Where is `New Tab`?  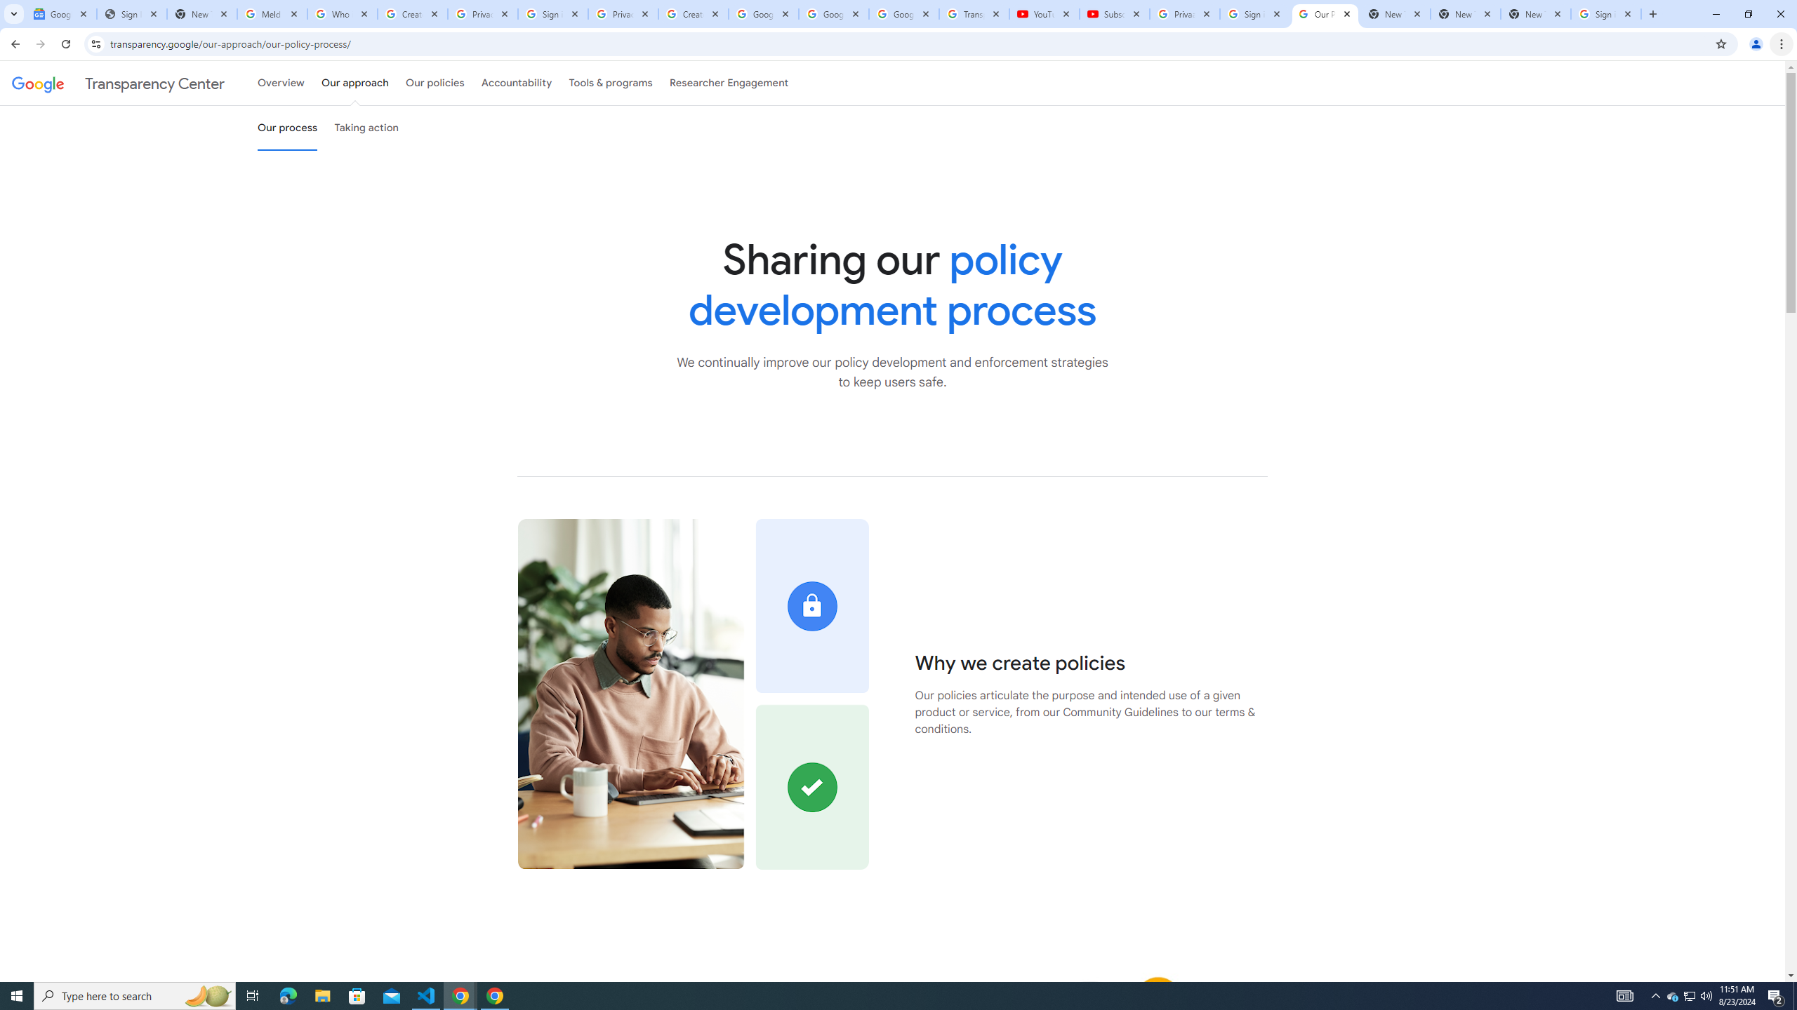 New Tab is located at coordinates (1536, 14).